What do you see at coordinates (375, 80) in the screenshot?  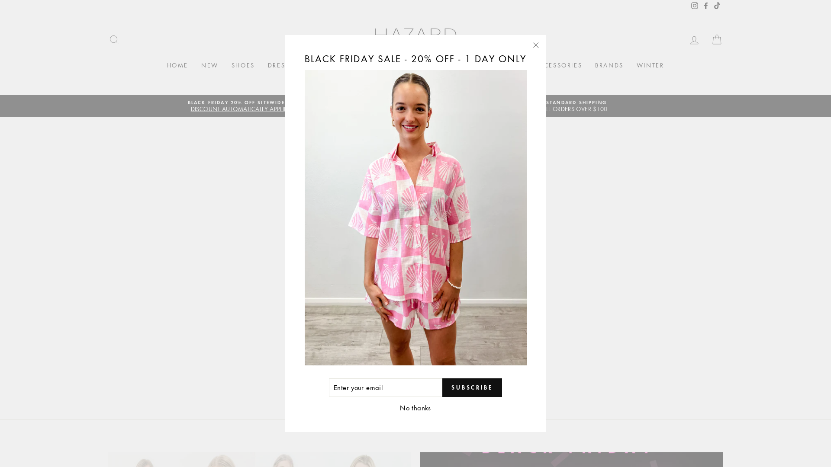 I see `BUMP/ FEEDING FRIENDLY` at bounding box center [375, 80].